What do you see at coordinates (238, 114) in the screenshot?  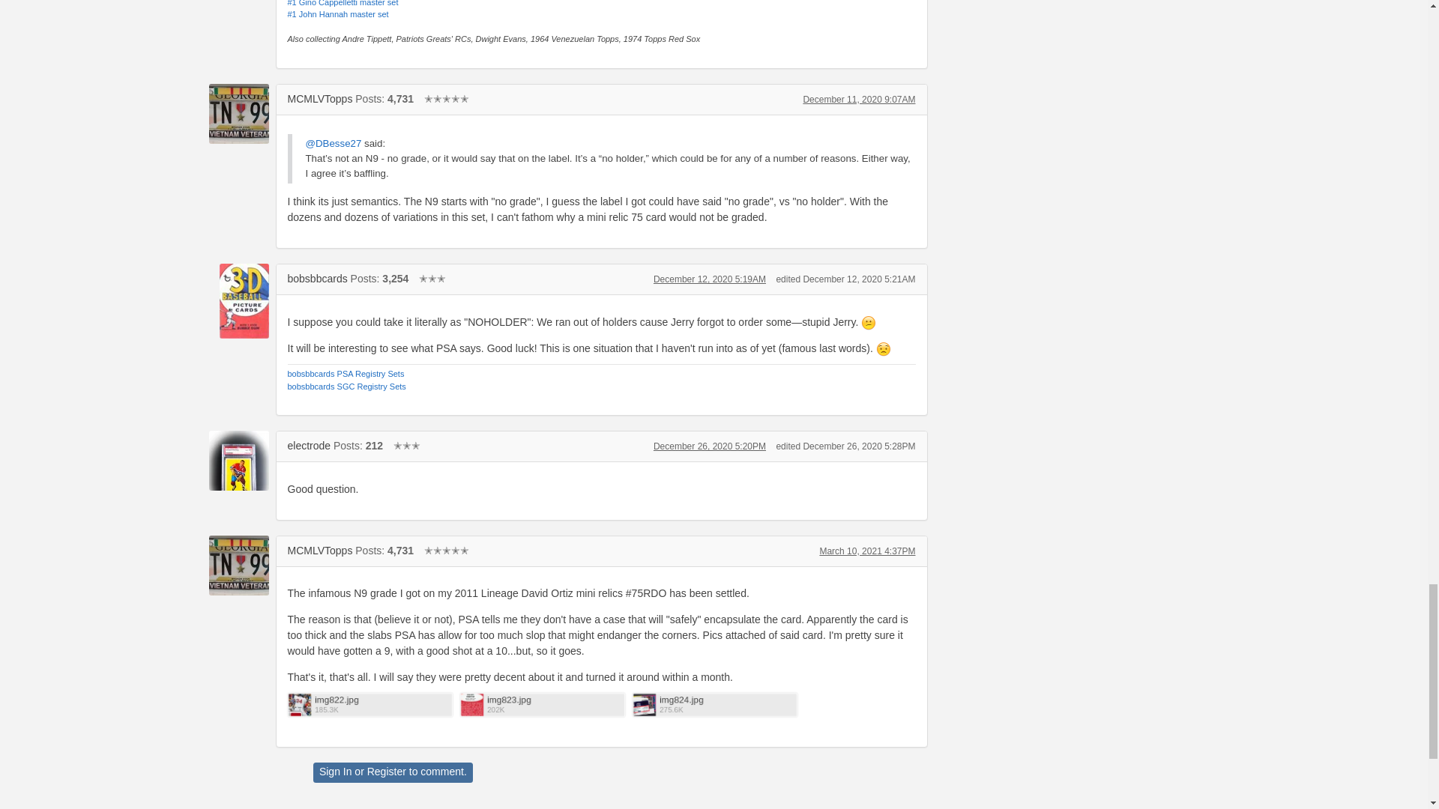 I see `MCMLVTopps` at bounding box center [238, 114].